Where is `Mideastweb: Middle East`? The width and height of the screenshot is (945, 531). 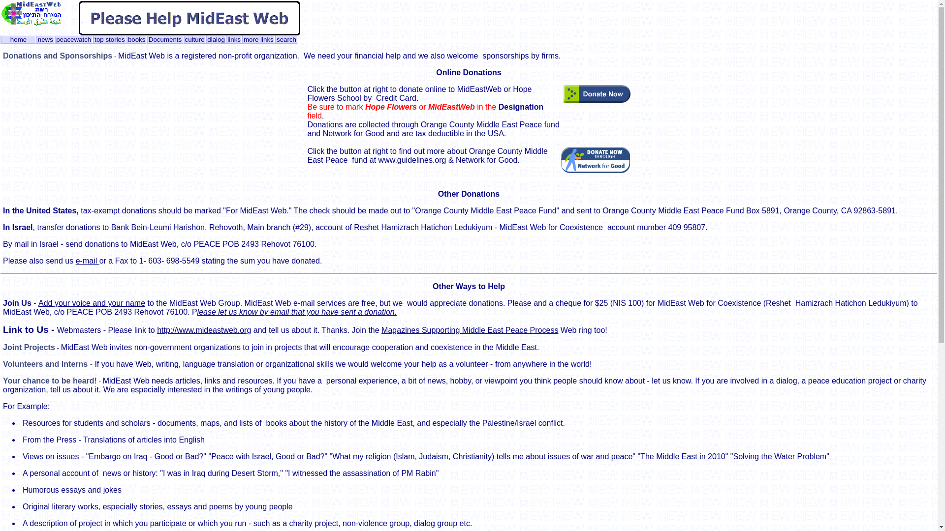
Mideastweb: Middle East is located at coordinates (31, 23).